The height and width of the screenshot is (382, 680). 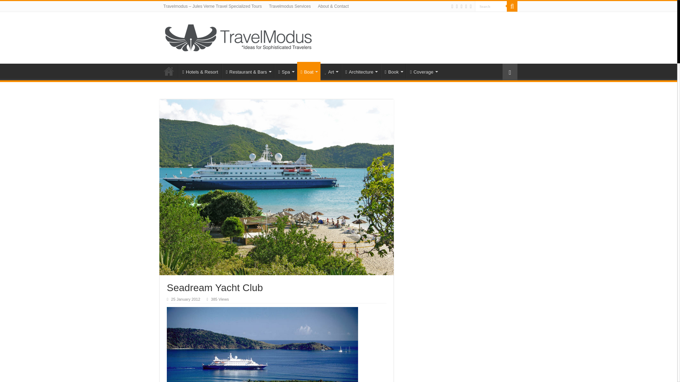 What do you see at coordinates (466, 6) in the screenshot?
I see `LinkedIn` at bounding box center [466, 6].